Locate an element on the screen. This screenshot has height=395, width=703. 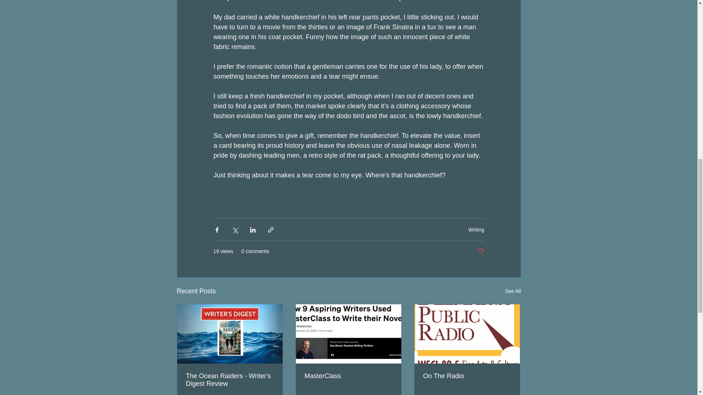
Post not marked as liked is located at coordinates (480, 251).